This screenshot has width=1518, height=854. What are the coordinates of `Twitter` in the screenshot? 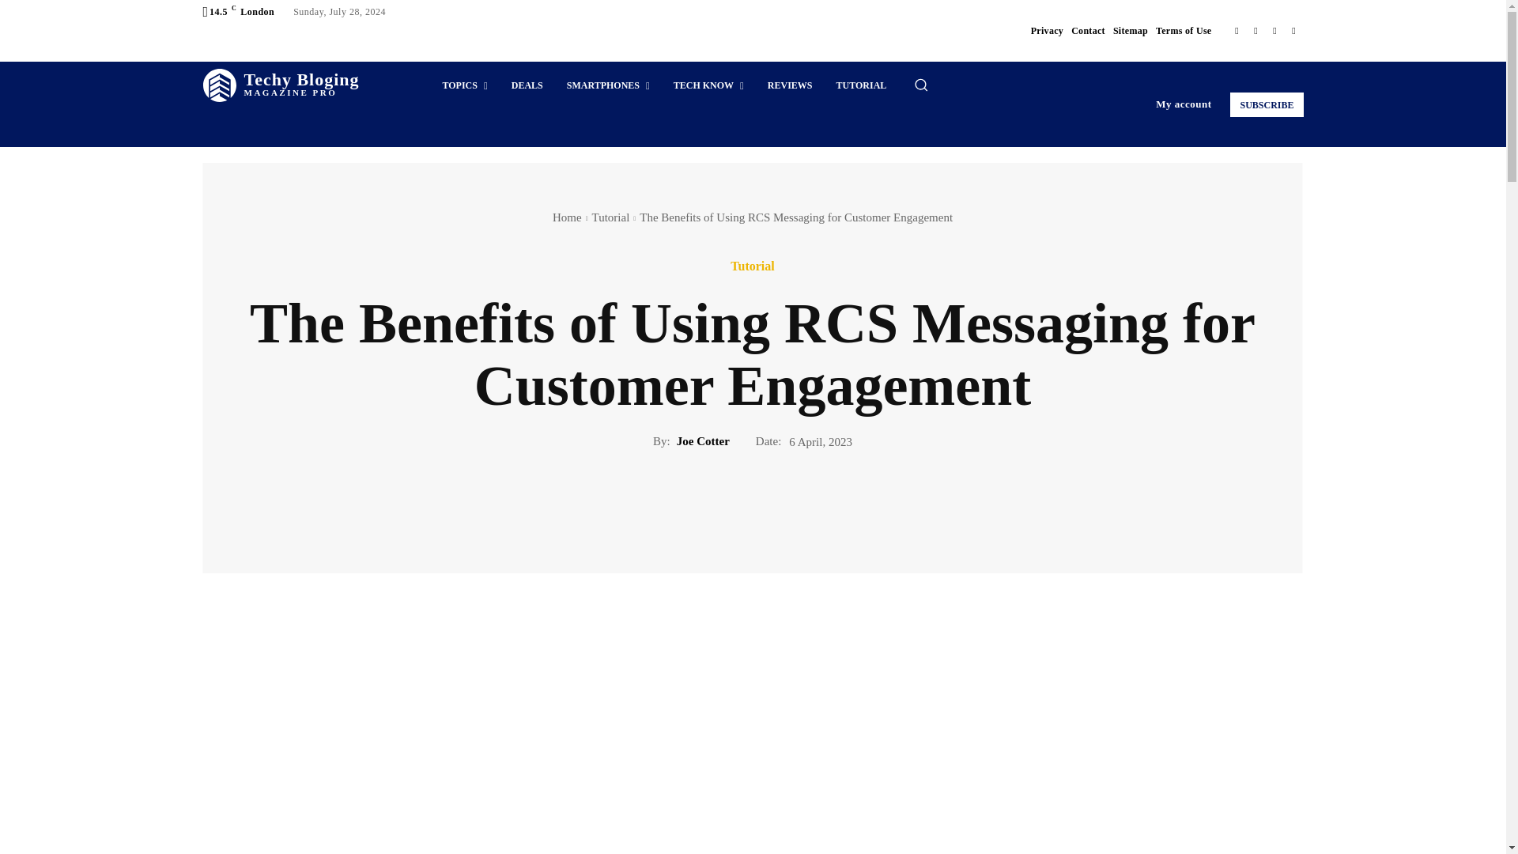 It's located at (708, 85).